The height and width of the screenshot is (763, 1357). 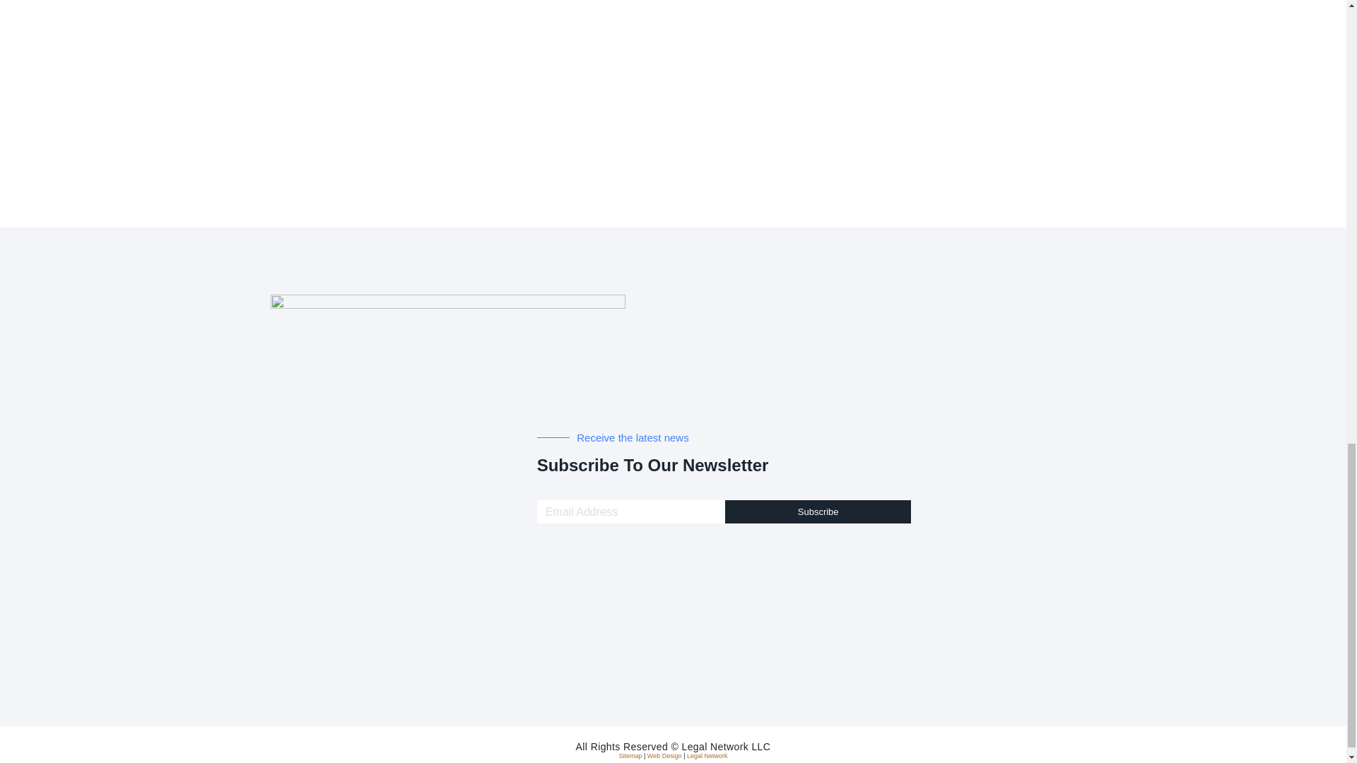 What do you see at coordinates (707, 755) in the screenshot?
I see `Legal Network` at bounding box center [707, 755].